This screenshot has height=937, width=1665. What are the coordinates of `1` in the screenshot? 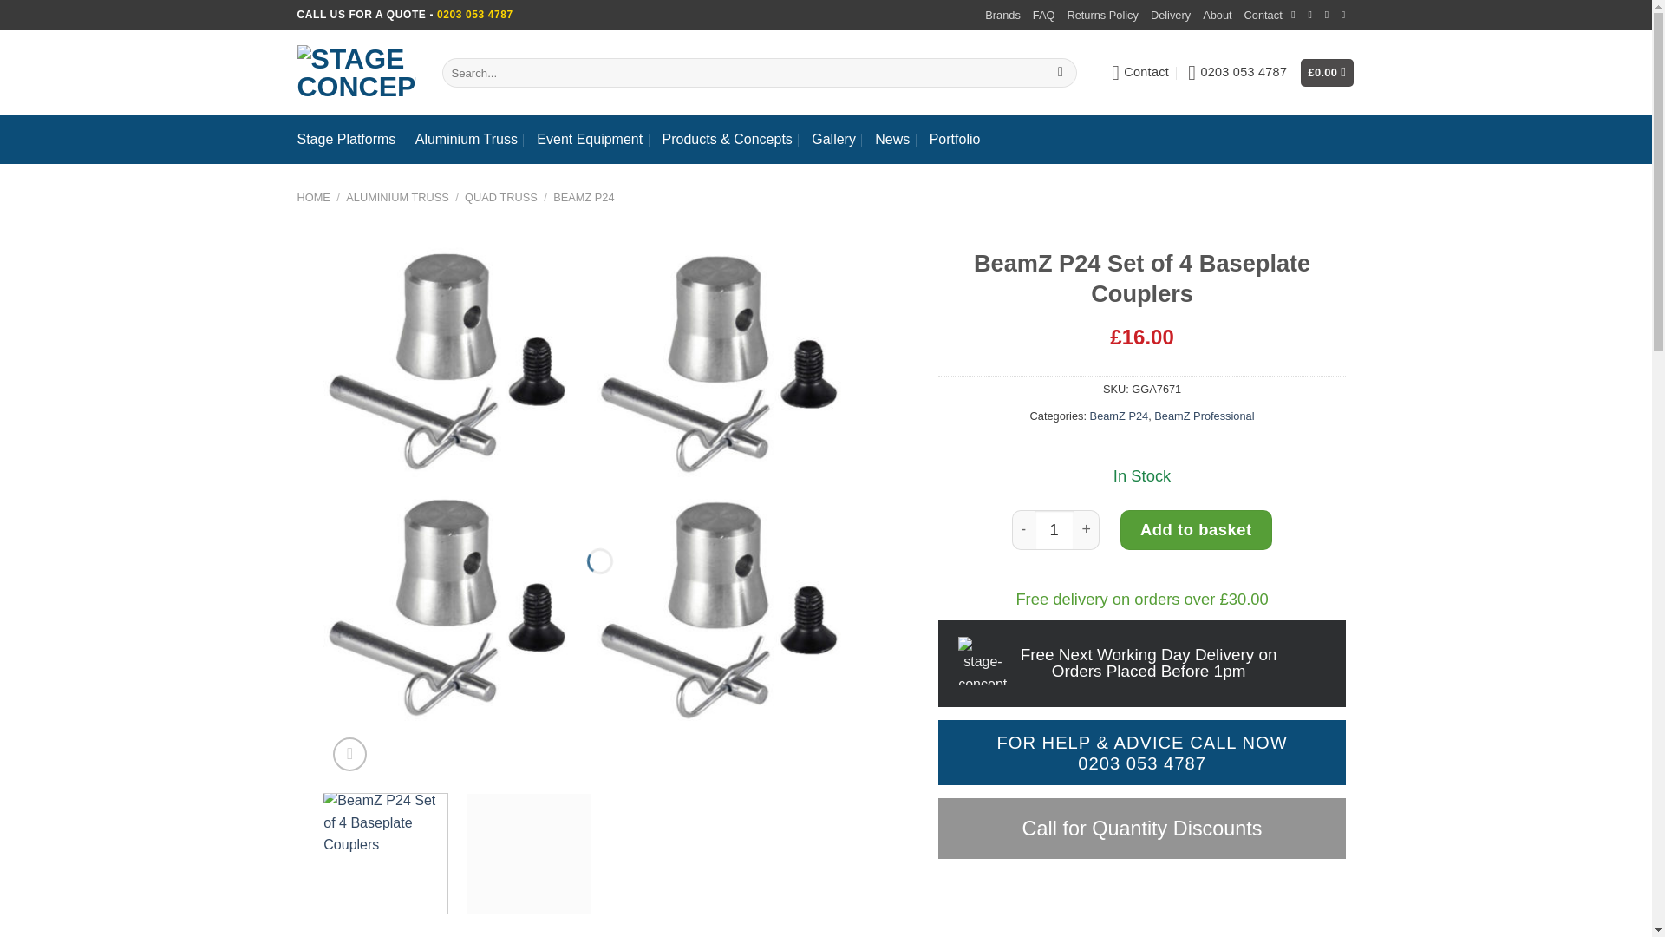 It's located at (1054, 529).